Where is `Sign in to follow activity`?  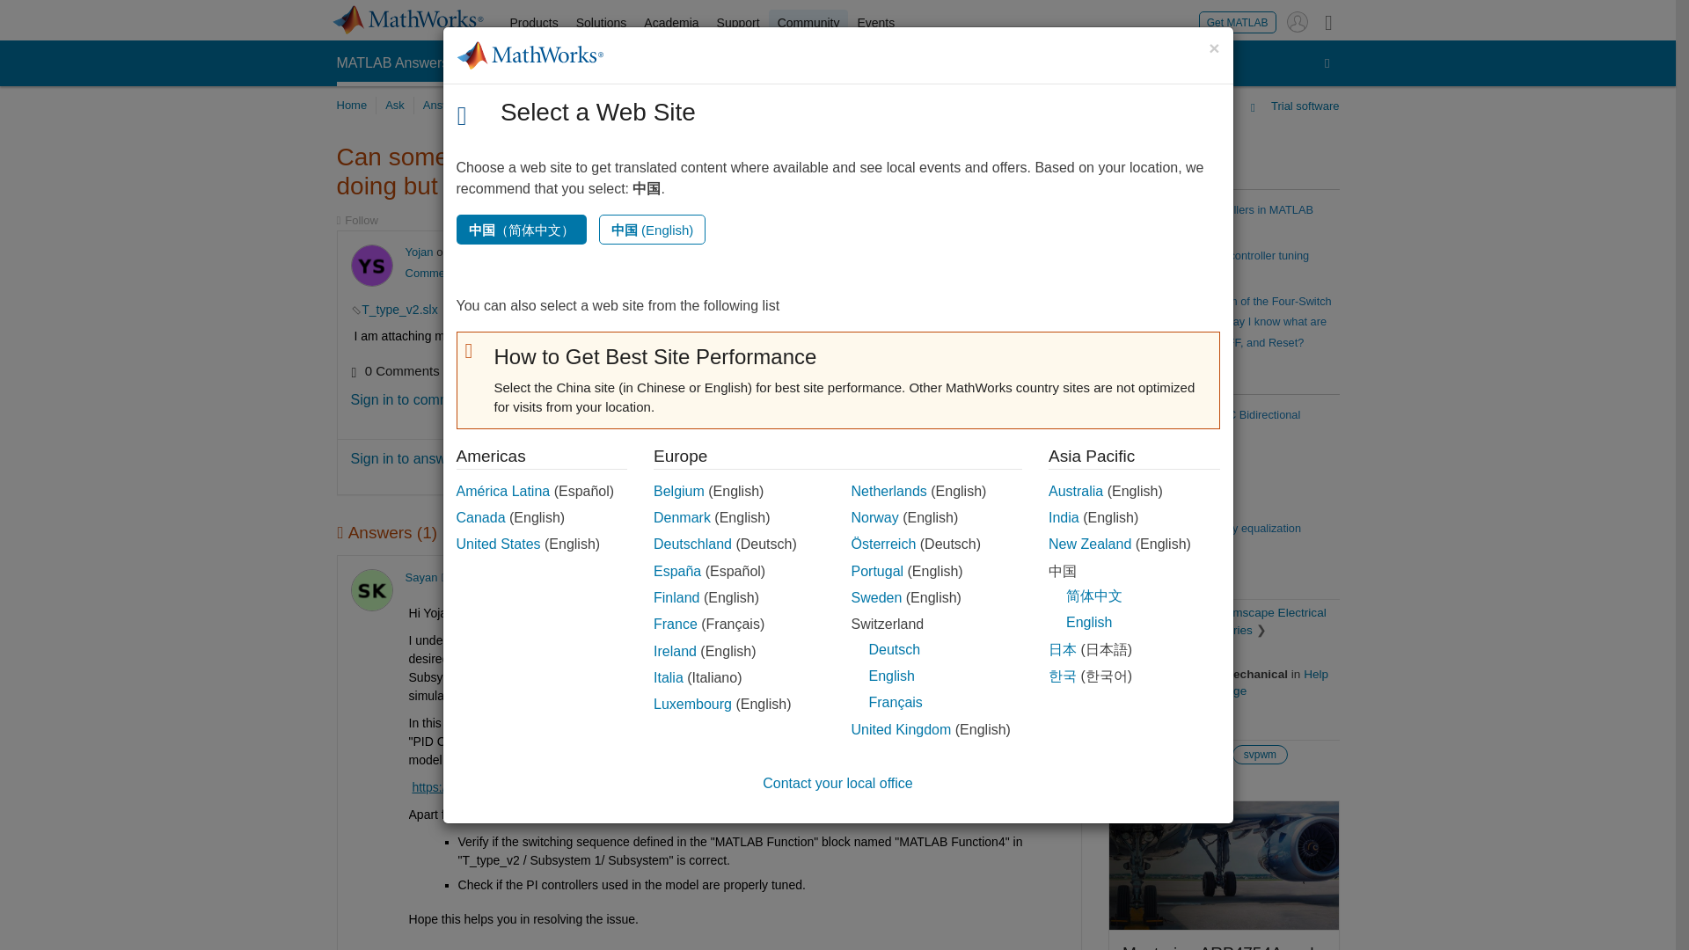 Sign in to follow activity is located at coordinates (356, 220).